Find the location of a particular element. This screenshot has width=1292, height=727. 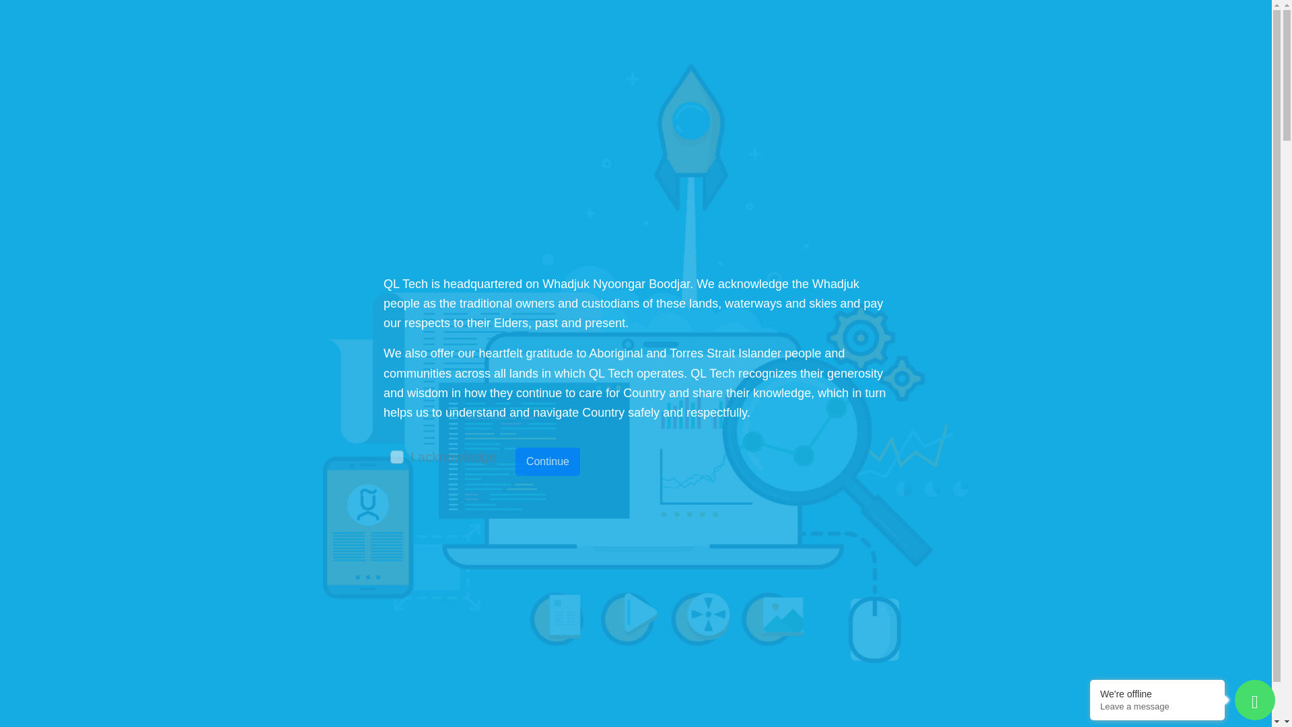

We're offline is located at coordinates (1157, 693).